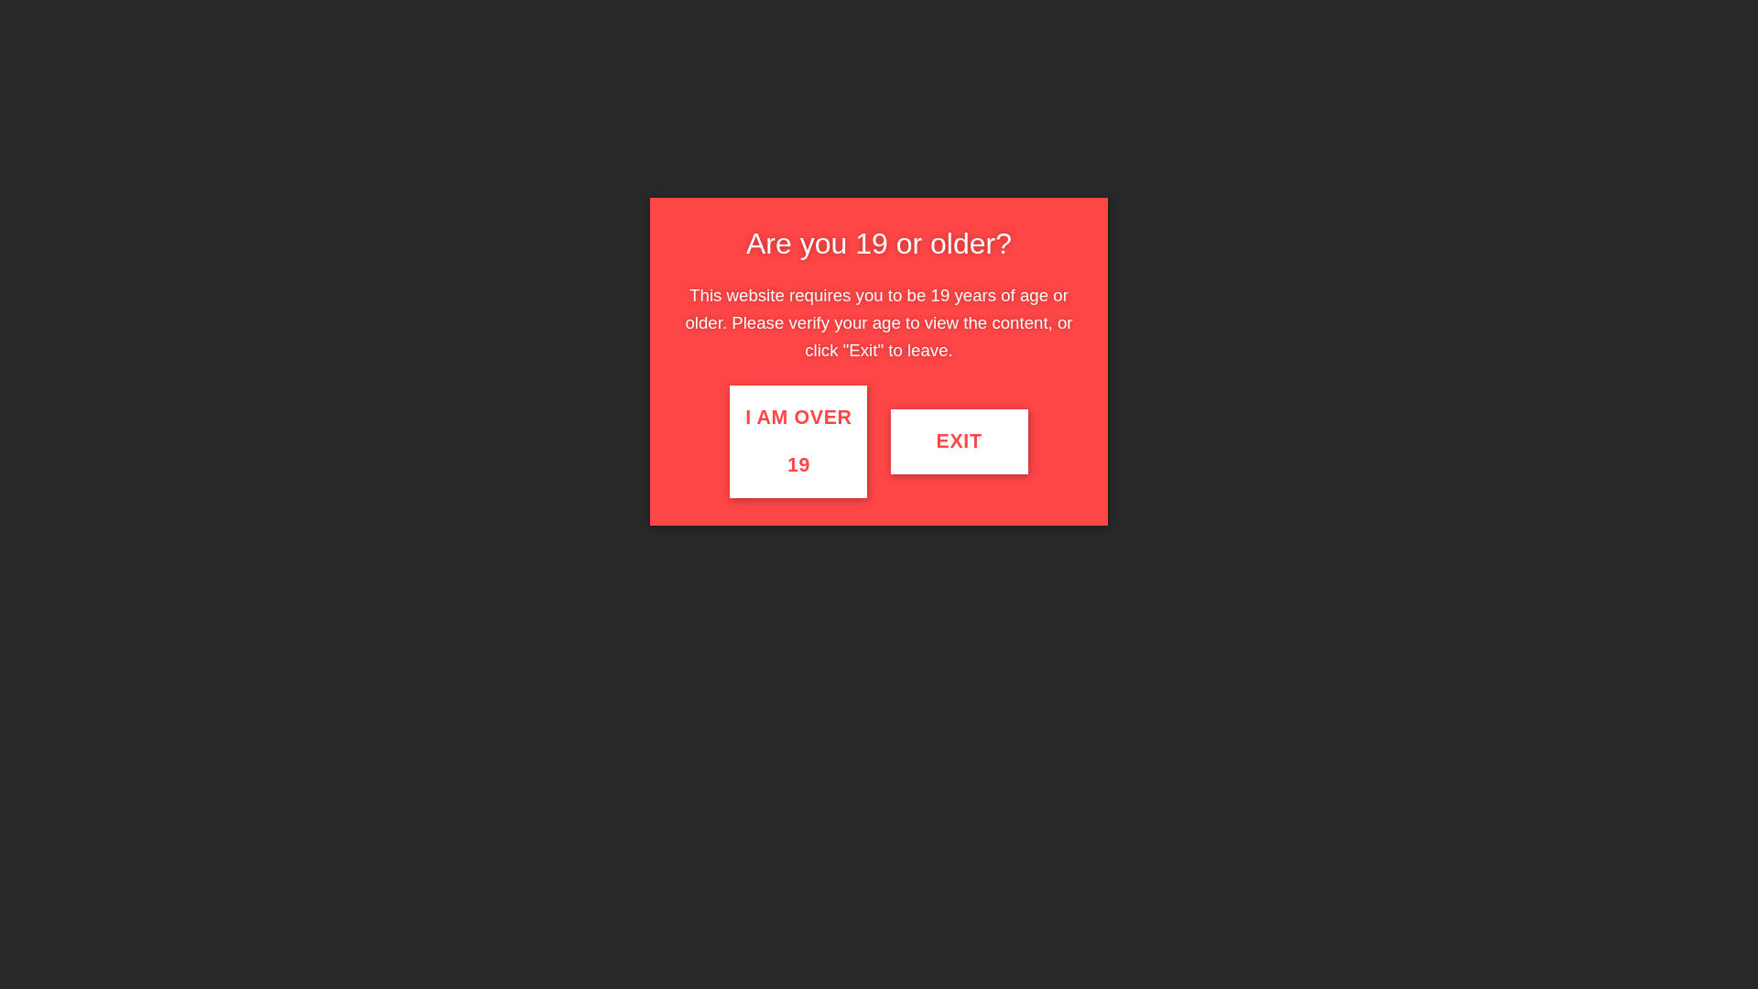 Image resolution: width=1758 pixels, height=989 pixels. What do you see at coordinates (1231, 189) in the screenshot?
I see `CLOSE THIS MODULE` at bounding box center [1231, 189].